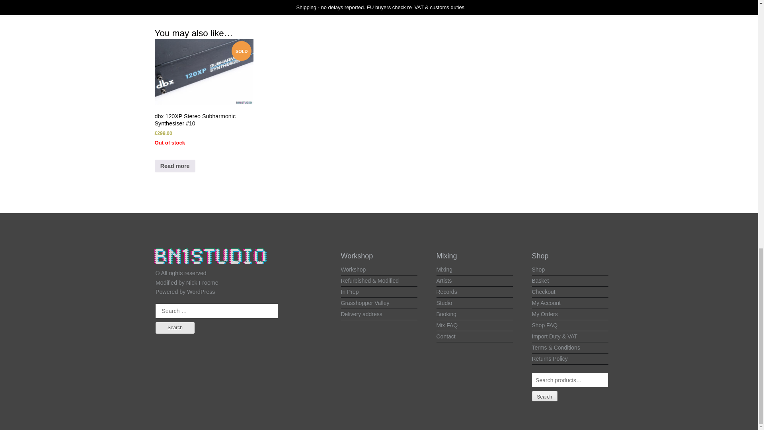 The height and width of the screenshot is (430, 764). Describe the element at coordinates (174, 166) in the screenshot. I see `Read more` at that location.